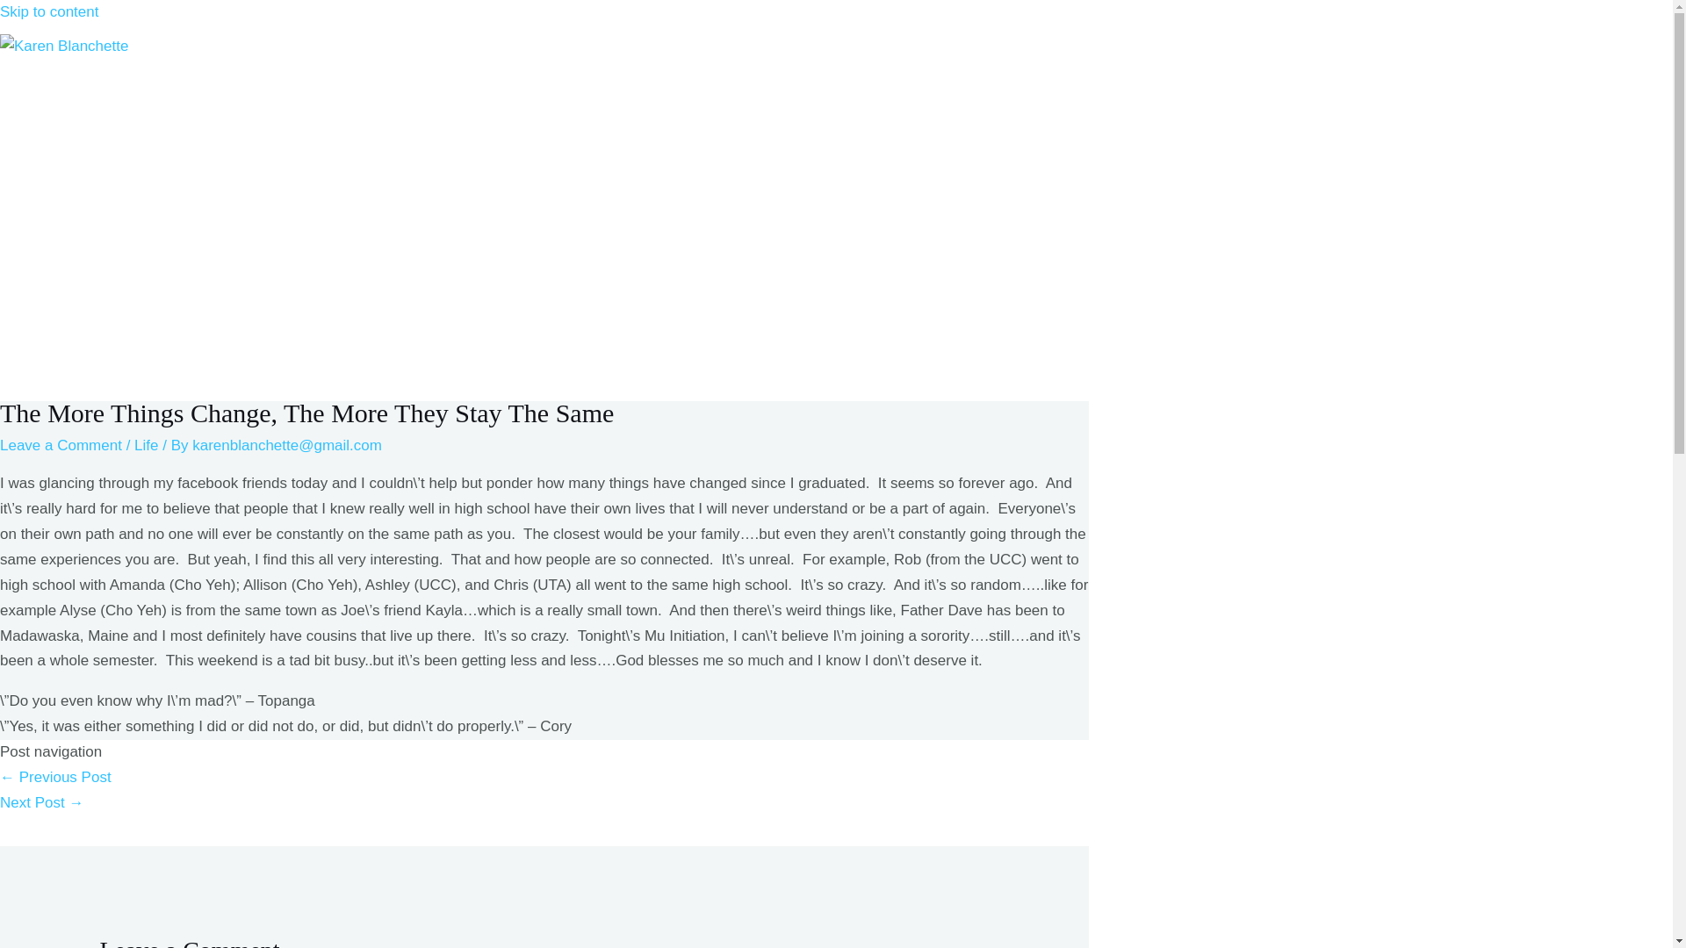 The image size is (1686, 948). Describe the element at coordinates (49, 11) in the screenshot. I see `Skip to content` at that location.